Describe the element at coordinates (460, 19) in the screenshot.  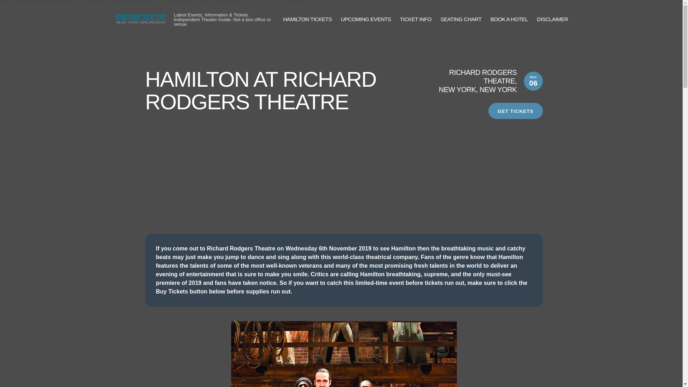
I see `SEATING CHART` at that location.